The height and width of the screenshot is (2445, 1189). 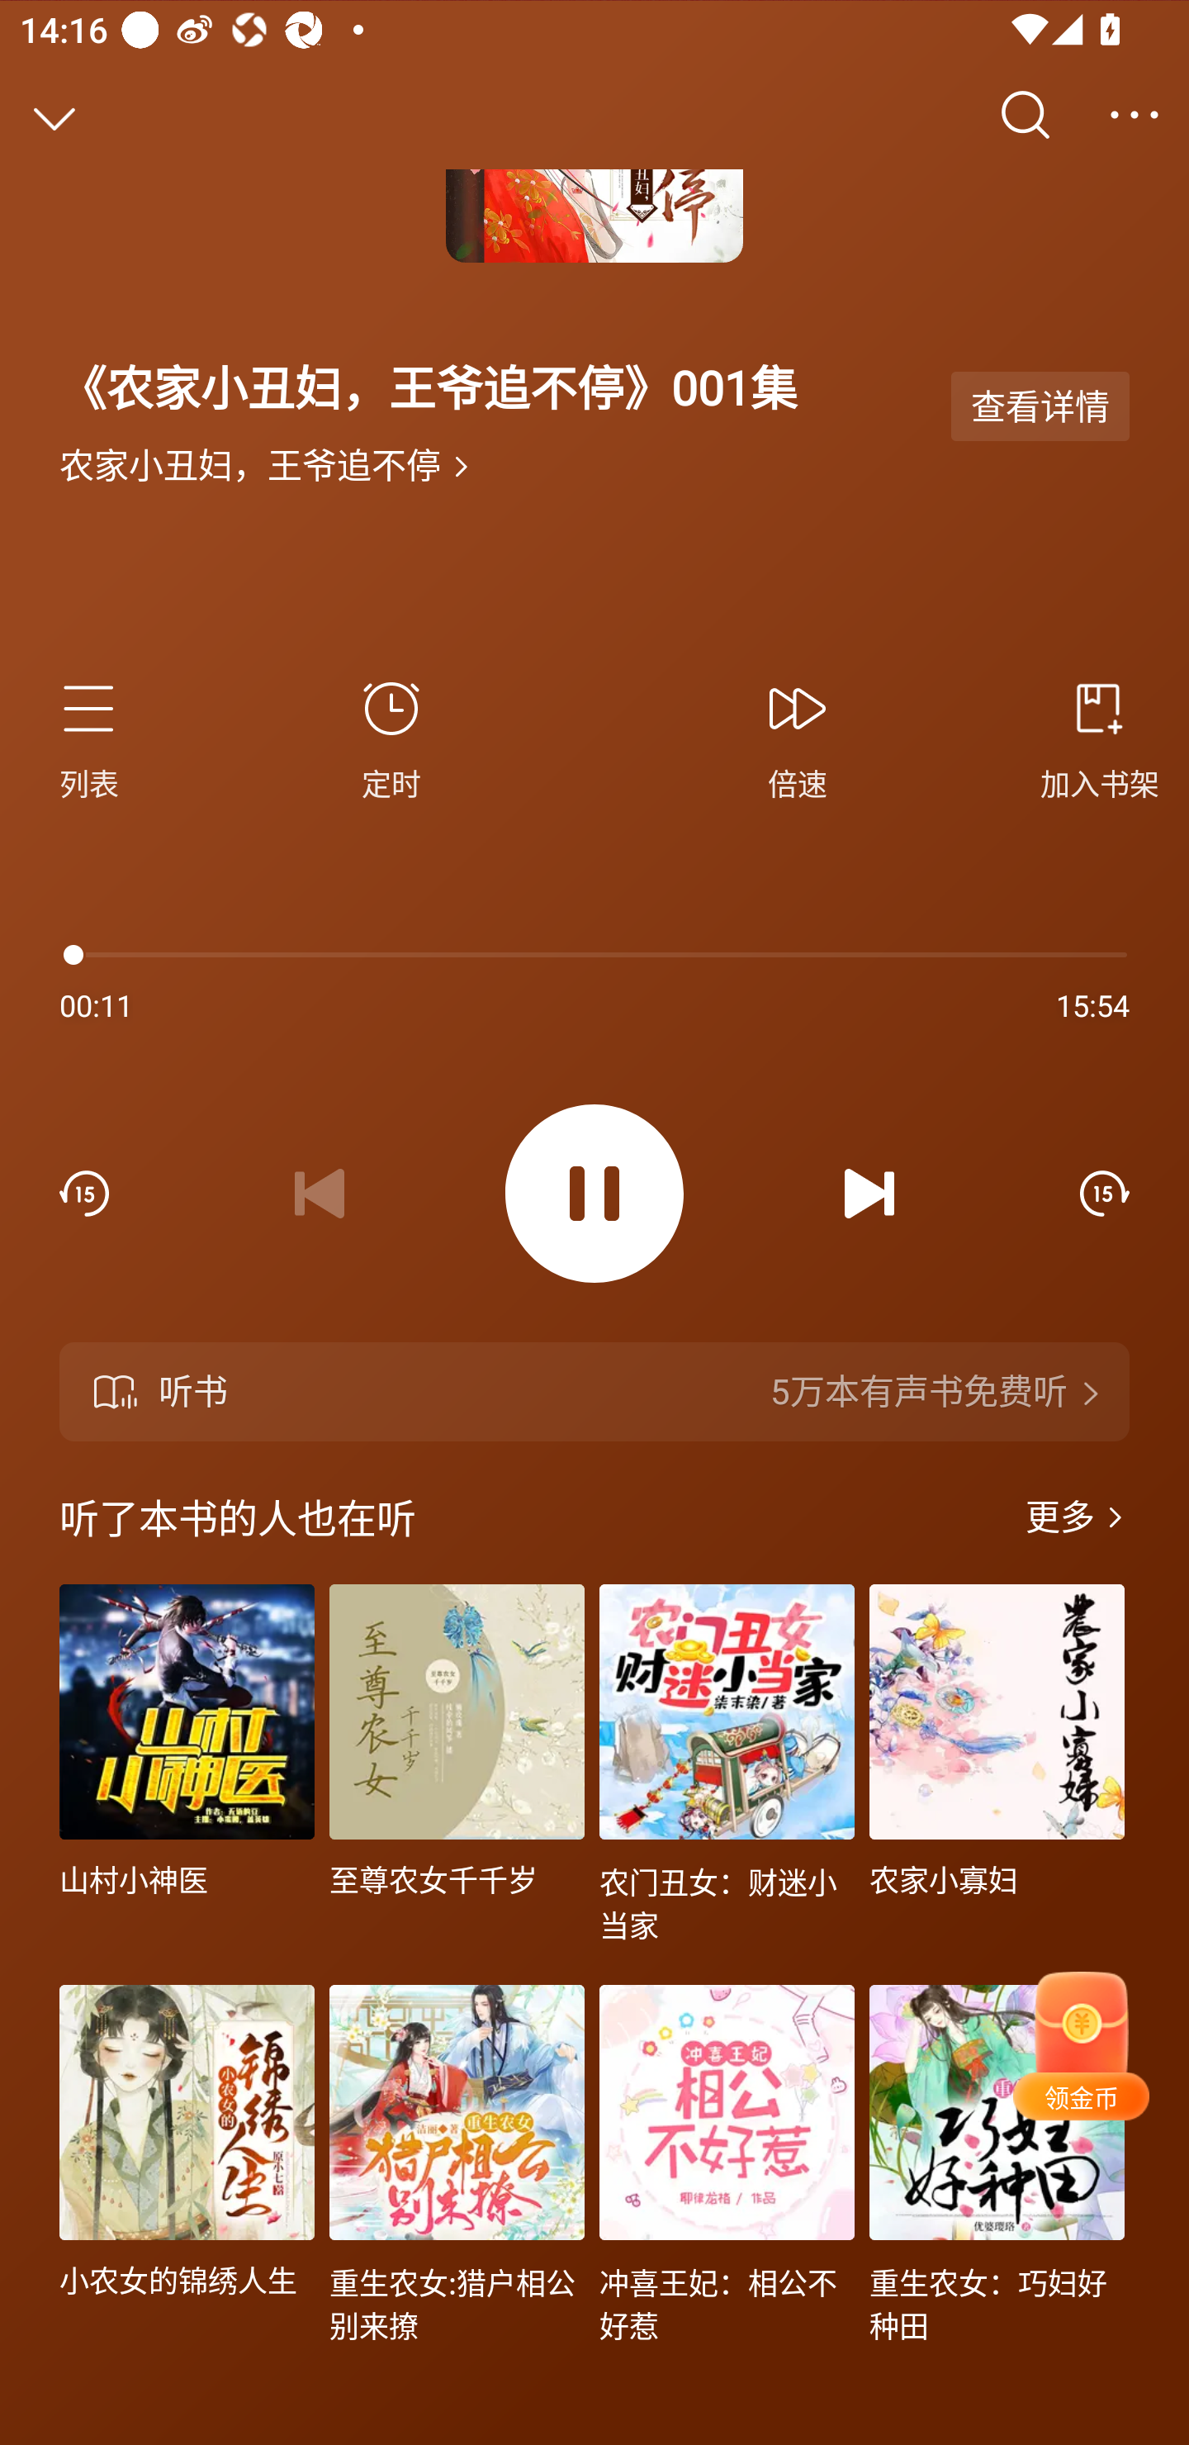 I want to click on 更多, so click(x=1135, y=115).